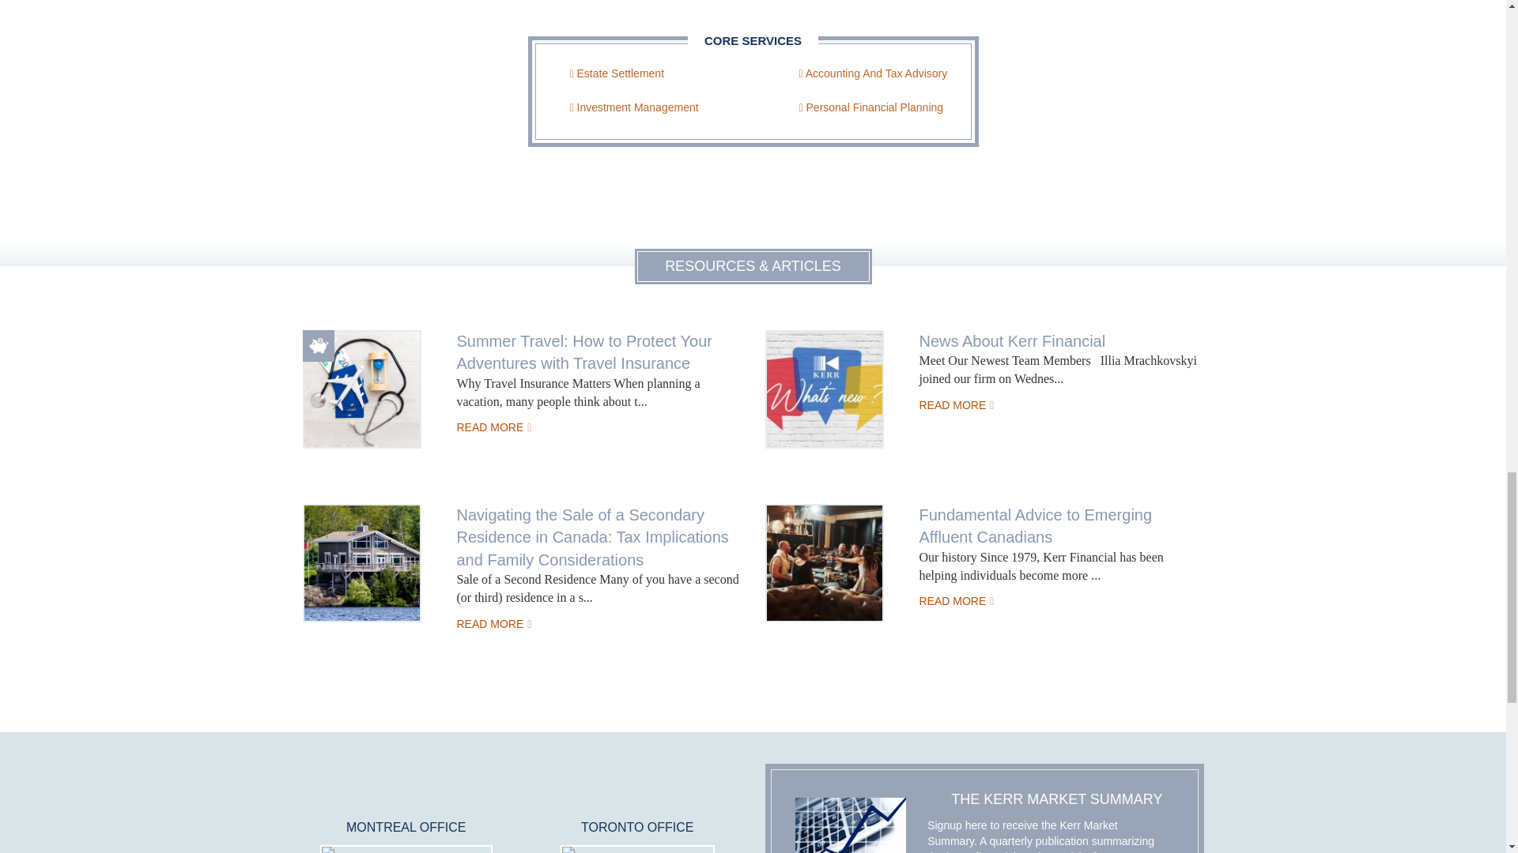 The width and height of the screenshot is (1518, 853). Describe the element at coordinates (634, 107) in the screenshot. I see `Investment Management` at that location.